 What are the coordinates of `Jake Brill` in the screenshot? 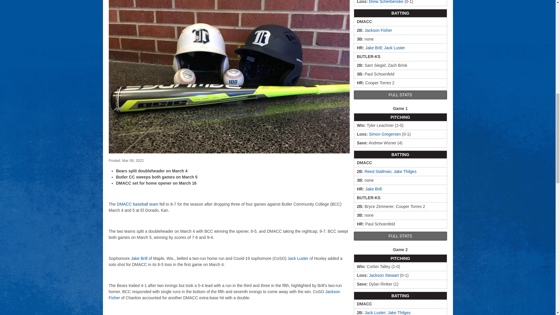 It's located at (373, 48).